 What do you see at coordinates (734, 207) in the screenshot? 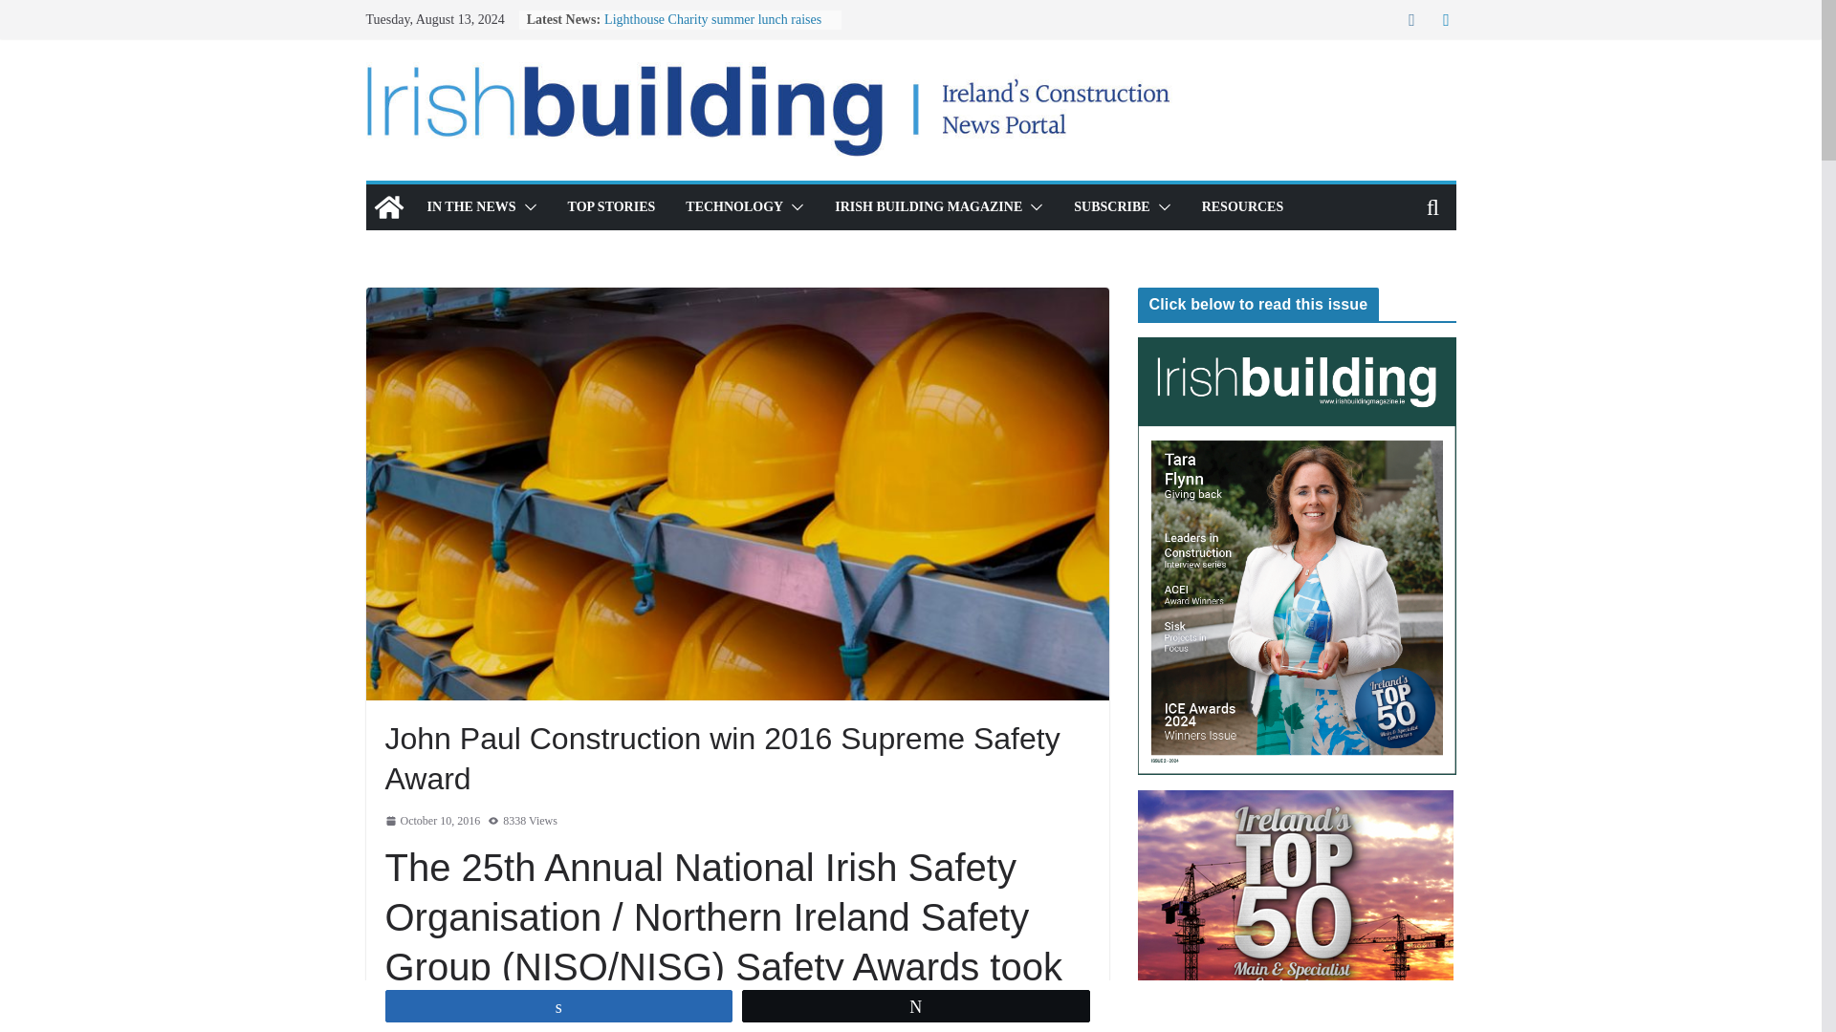
I see `TECHNOLOGY` at bounding box center [734, 207].